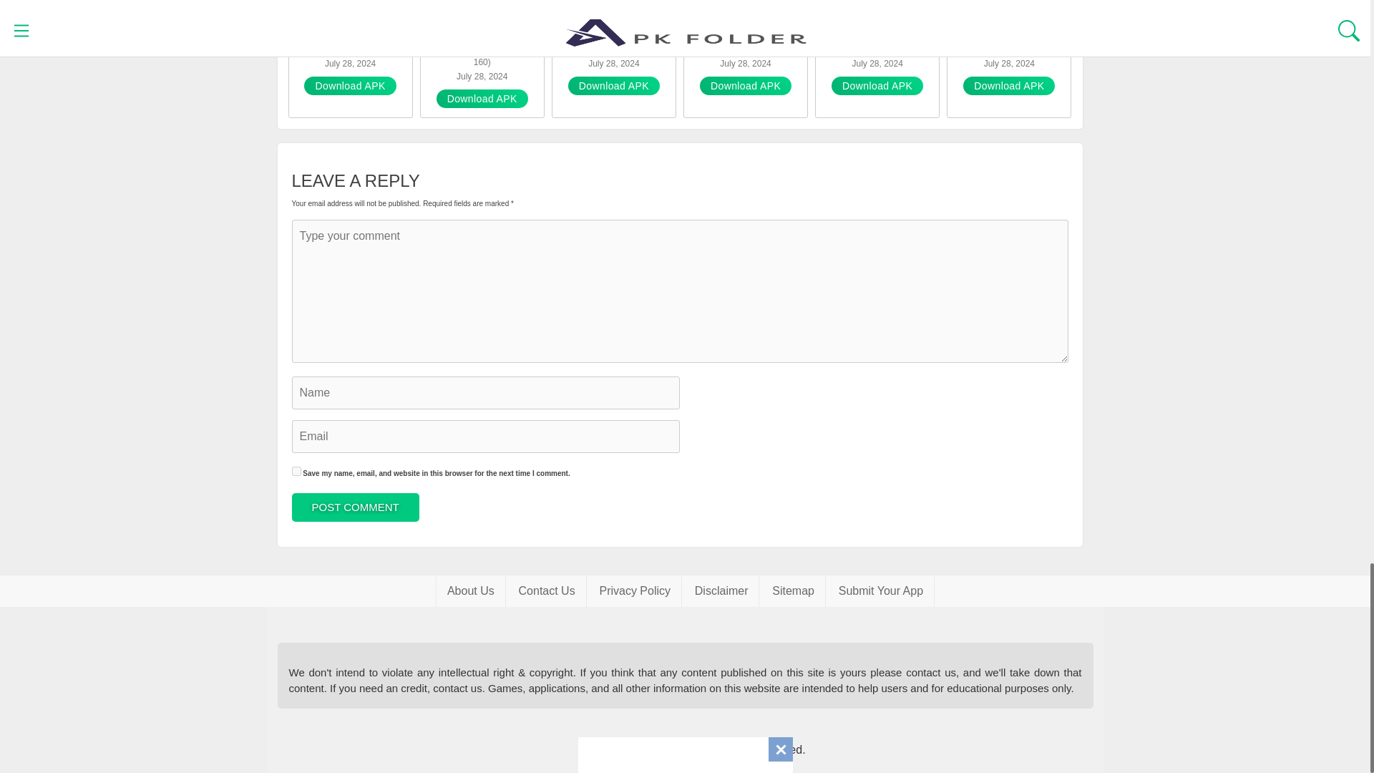  Describe the element at coordinates (482, 31) in the screenshot. I see `New IMoba 2023` at that location.